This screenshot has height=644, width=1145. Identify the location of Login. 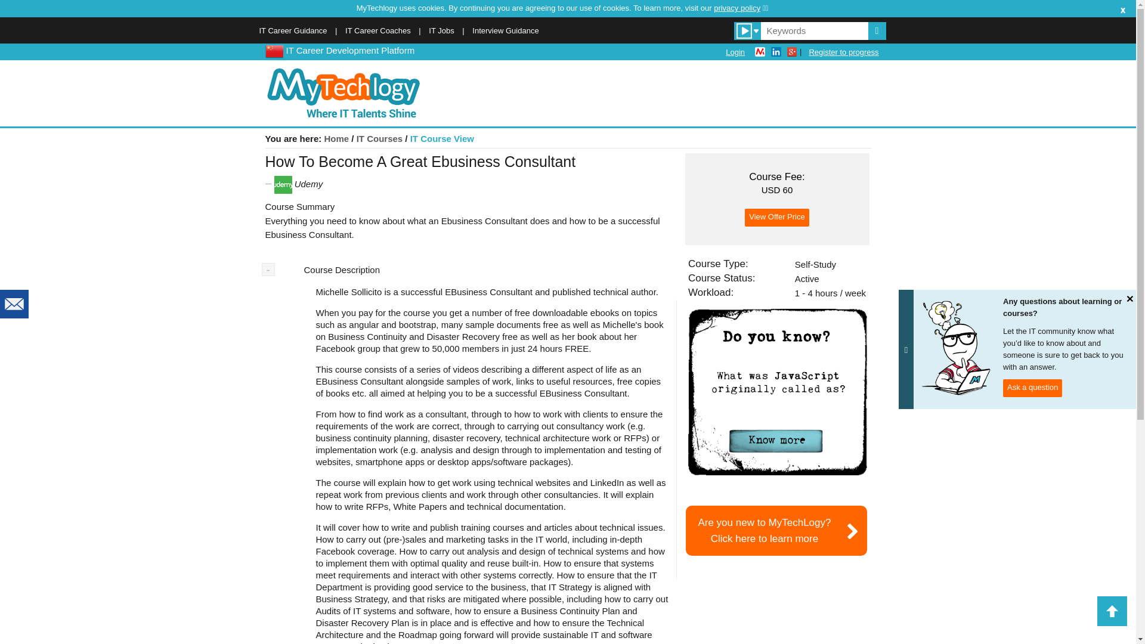
(735, 52).